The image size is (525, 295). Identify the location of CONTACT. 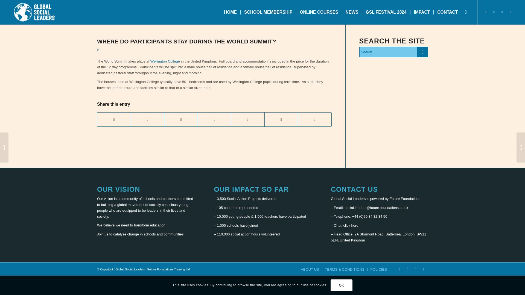
(447, 12).